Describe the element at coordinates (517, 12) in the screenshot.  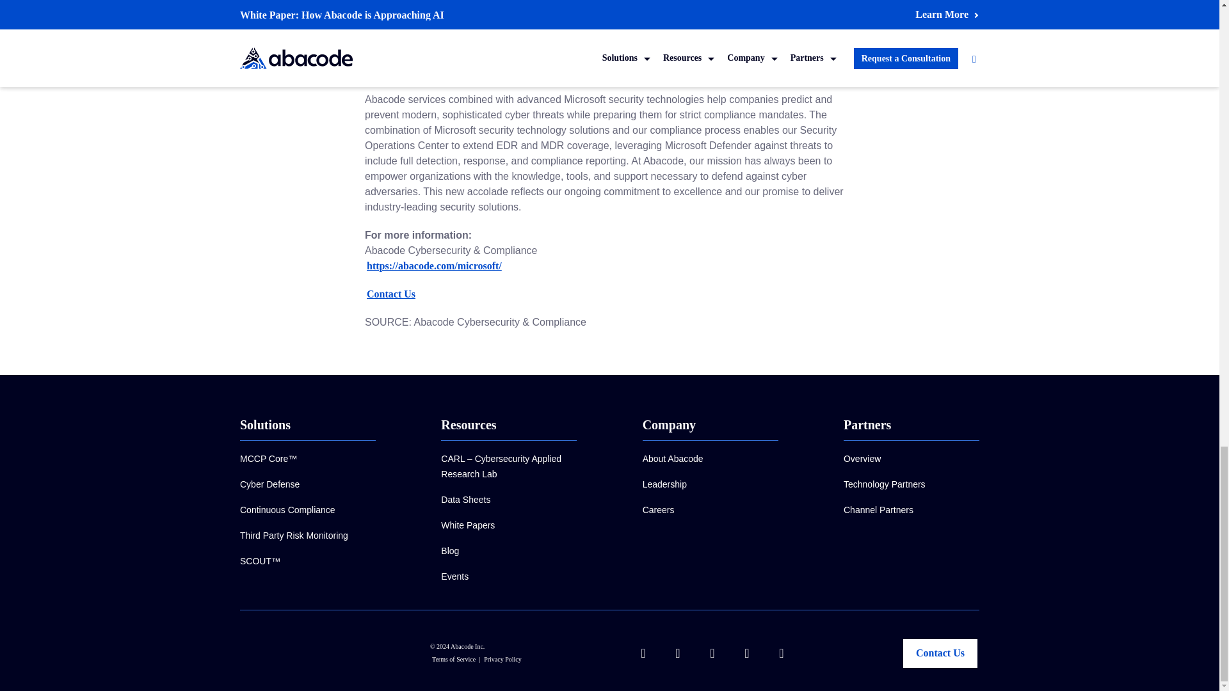
I see `Facebook` at that location.